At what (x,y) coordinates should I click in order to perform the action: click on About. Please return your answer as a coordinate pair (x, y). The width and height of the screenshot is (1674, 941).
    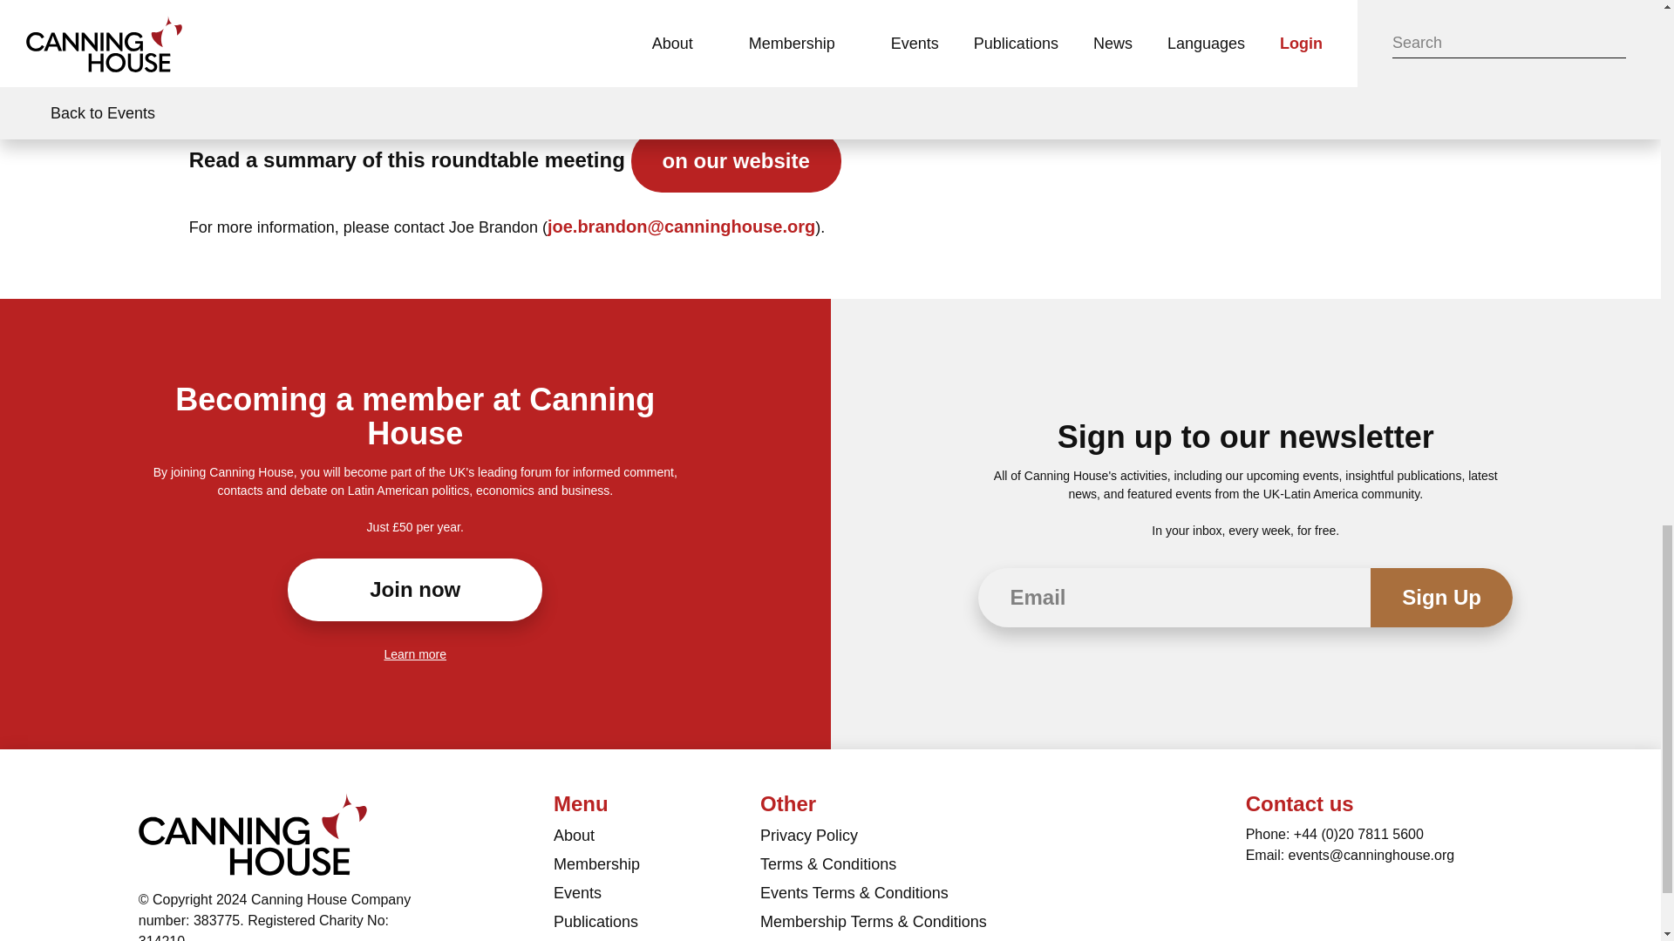
    Looking at the image, I should click on (657, 838).